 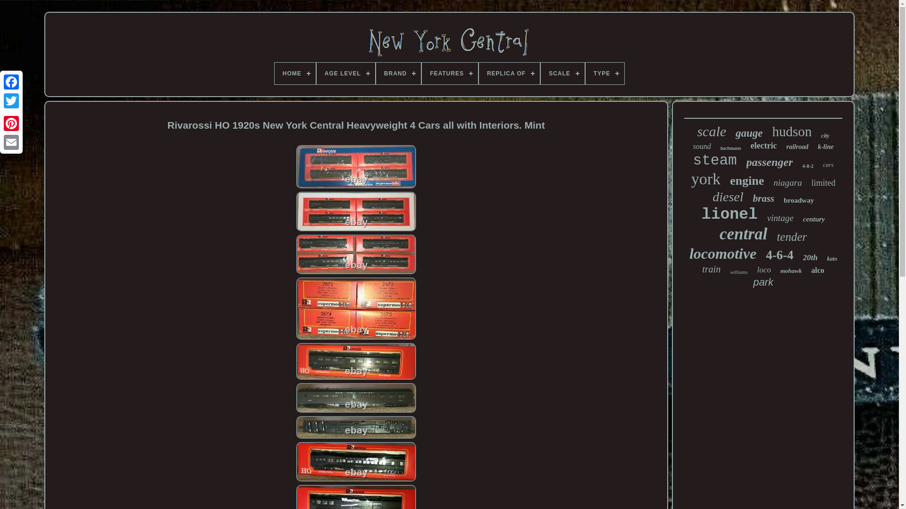 I want to click on HOME, so click(x=294, y=74).